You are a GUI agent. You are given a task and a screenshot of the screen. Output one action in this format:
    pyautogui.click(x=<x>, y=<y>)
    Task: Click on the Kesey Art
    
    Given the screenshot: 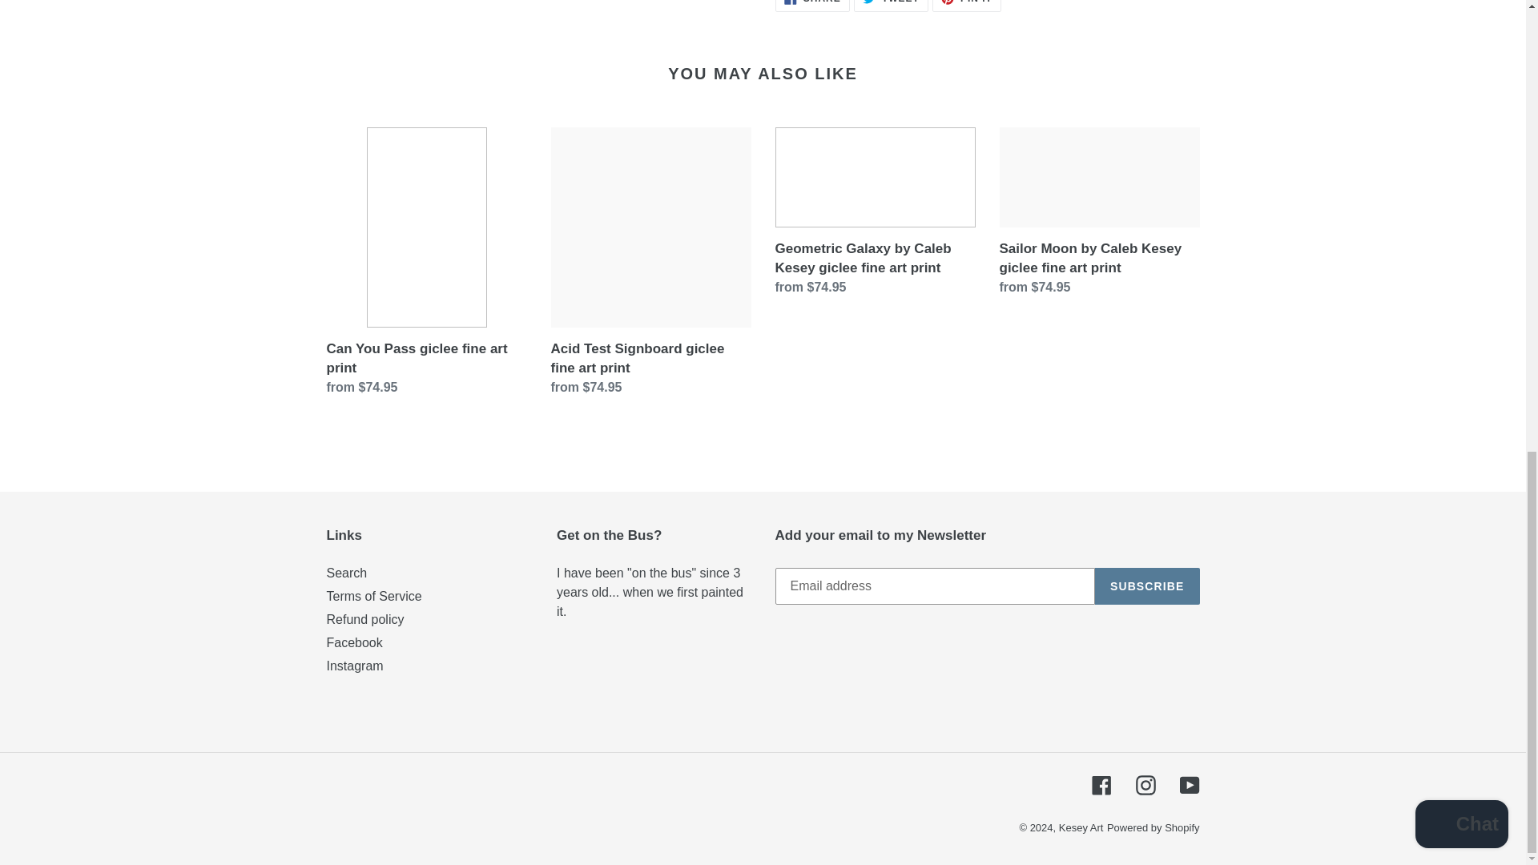 What is the action you would take?
    pyautogui.click(x=966, y=6)
    